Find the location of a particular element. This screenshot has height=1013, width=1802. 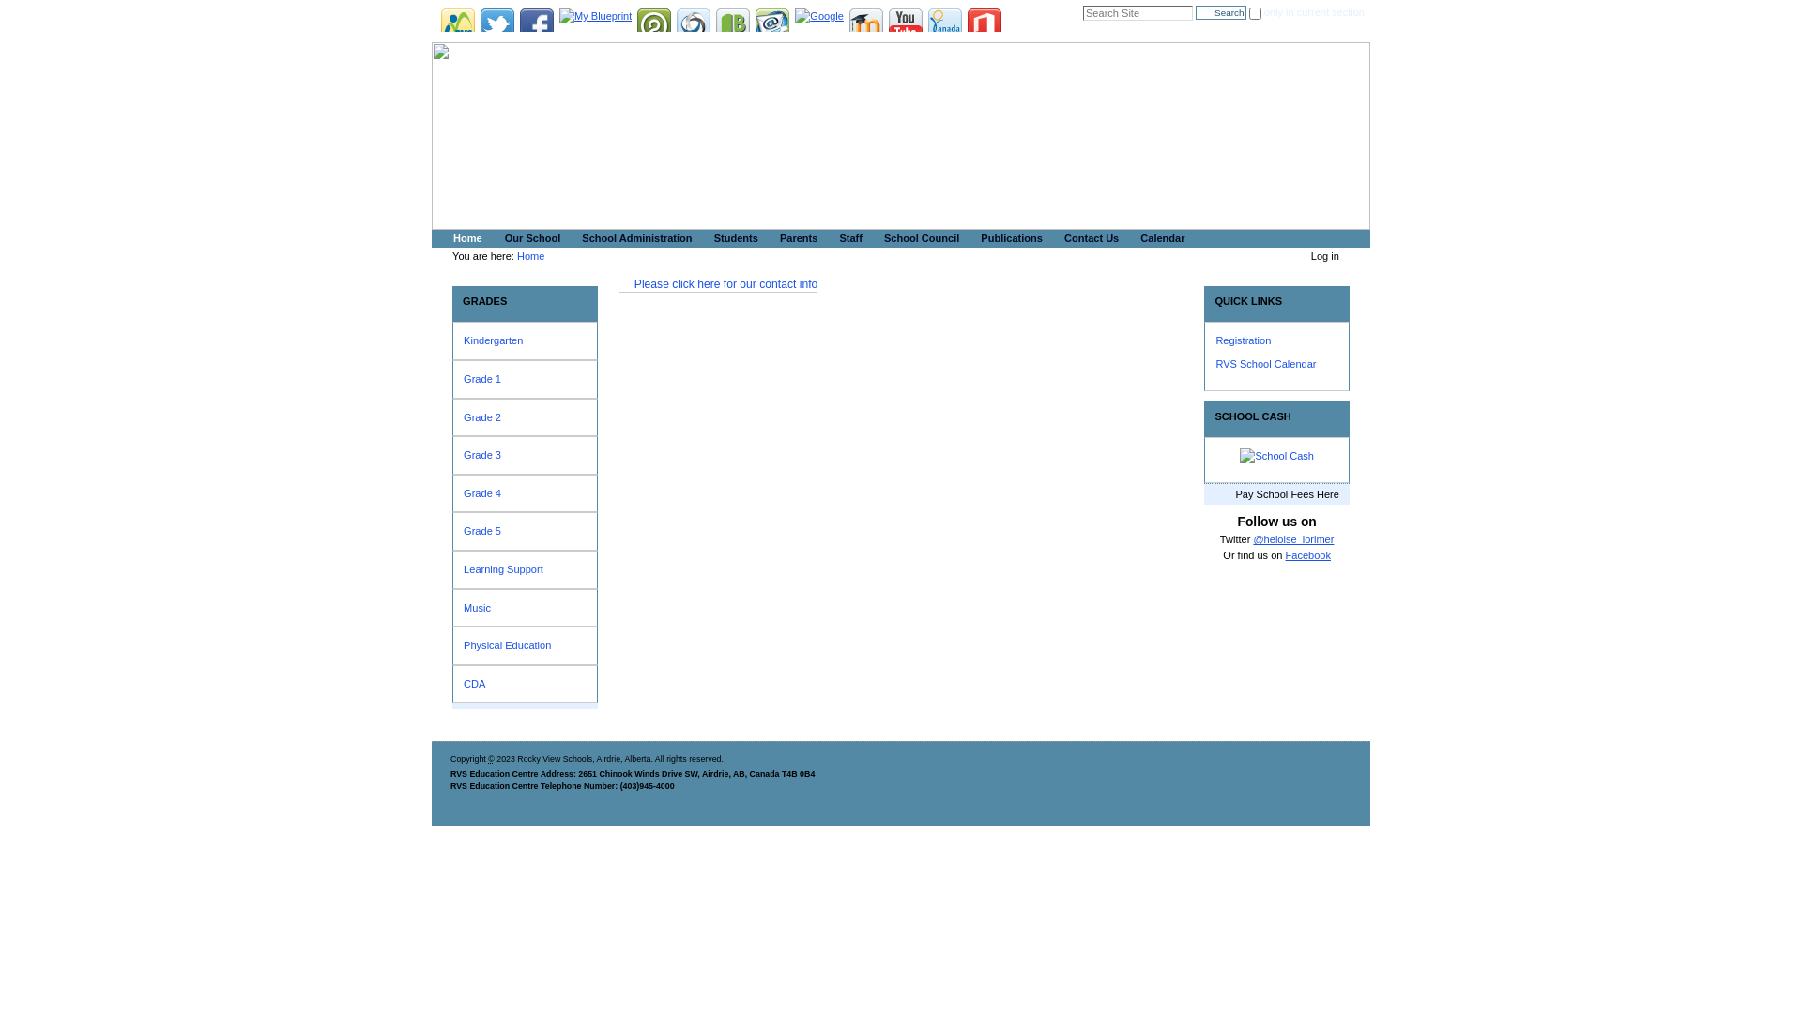

Donations is located at coordinates (945, 24).